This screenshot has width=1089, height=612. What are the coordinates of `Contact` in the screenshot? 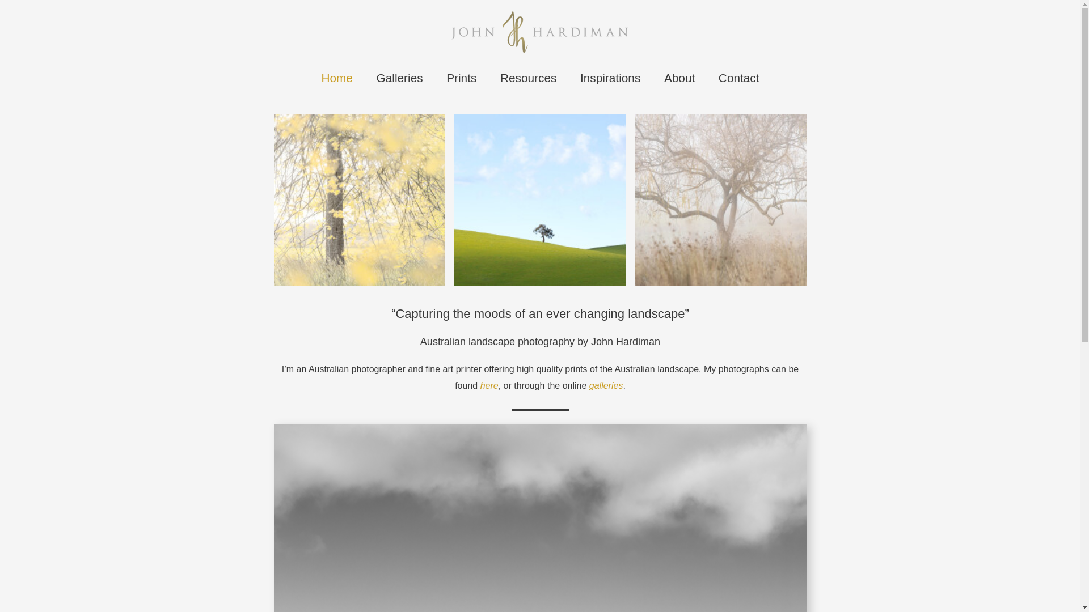 It's located at (738, 78).